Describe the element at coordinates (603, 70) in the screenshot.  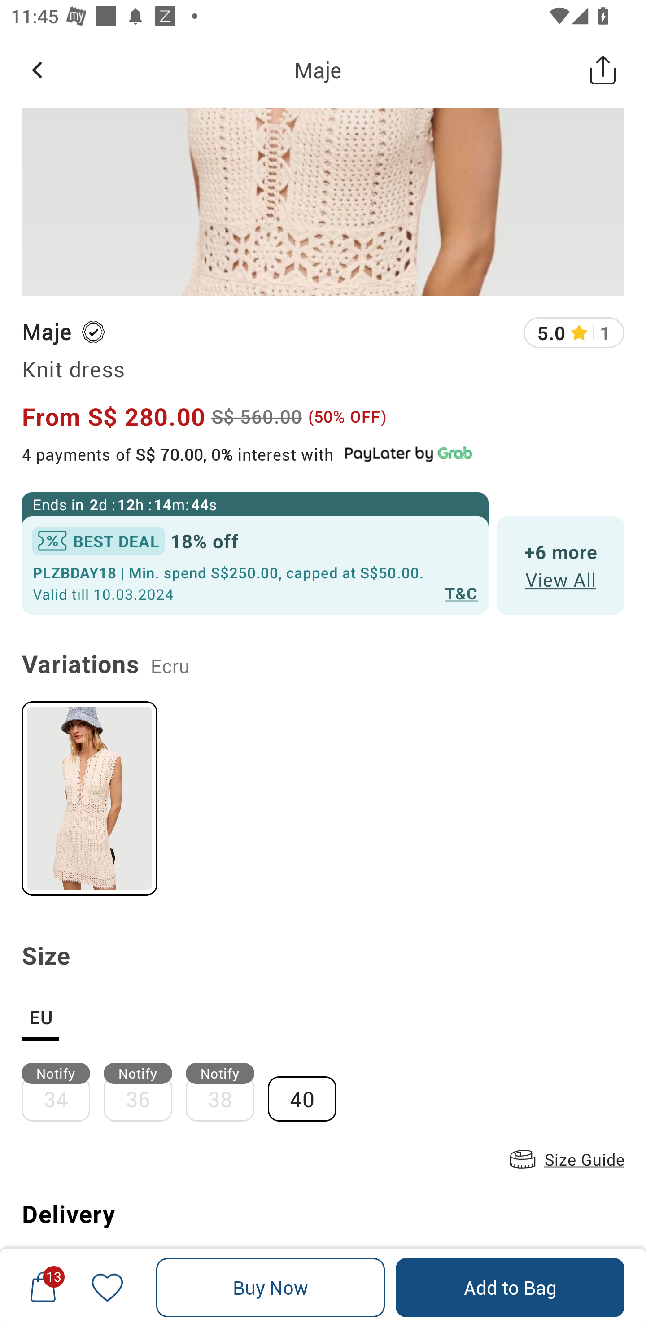
I see `Share this Product` at that location.